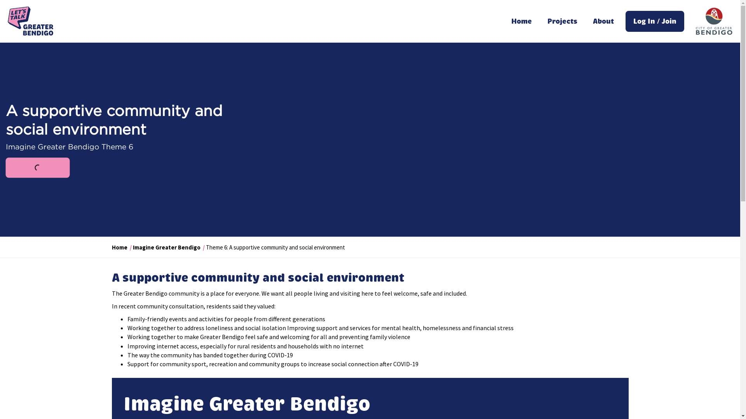  Describe the element at coordinates (563, 21) in the screenshot. I see `Projects` at that location.